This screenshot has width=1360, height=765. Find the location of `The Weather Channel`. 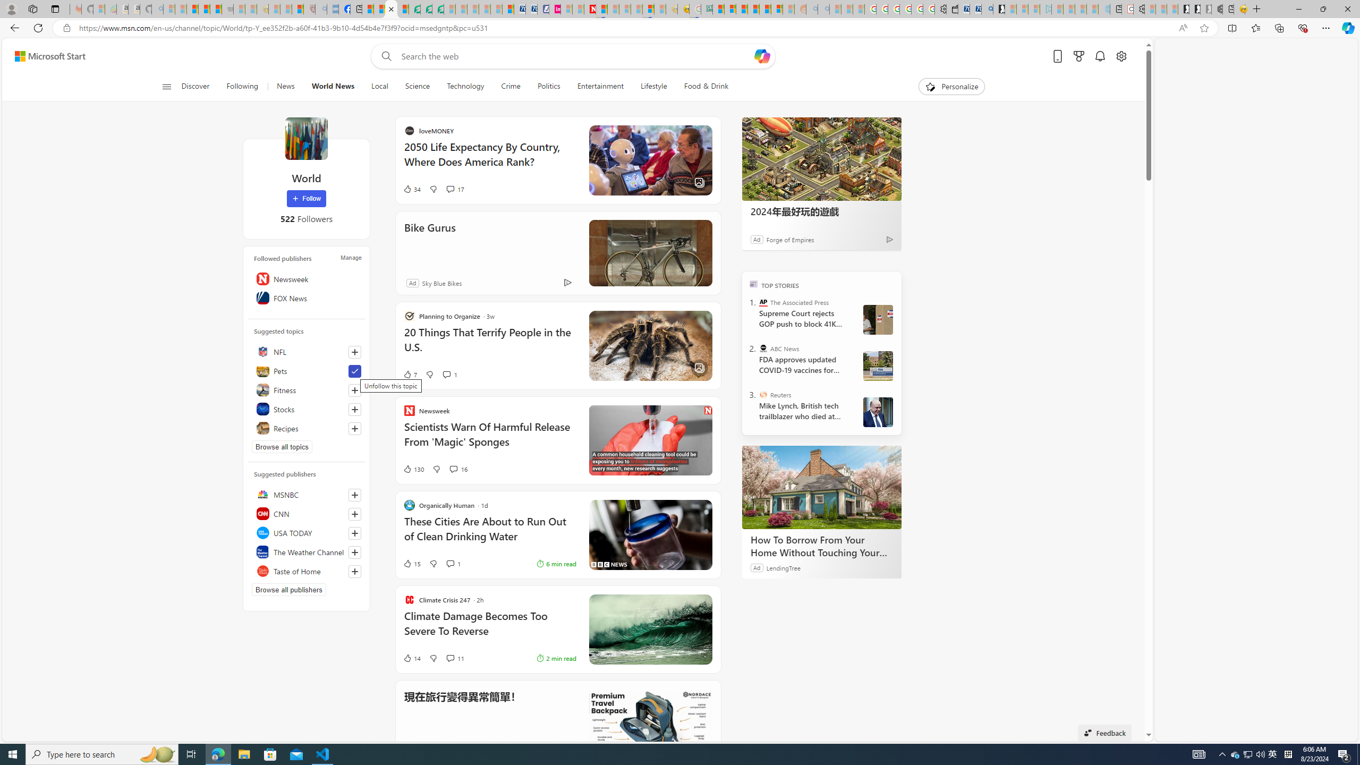

The Weather Channel is located at coordinates (306, 551).